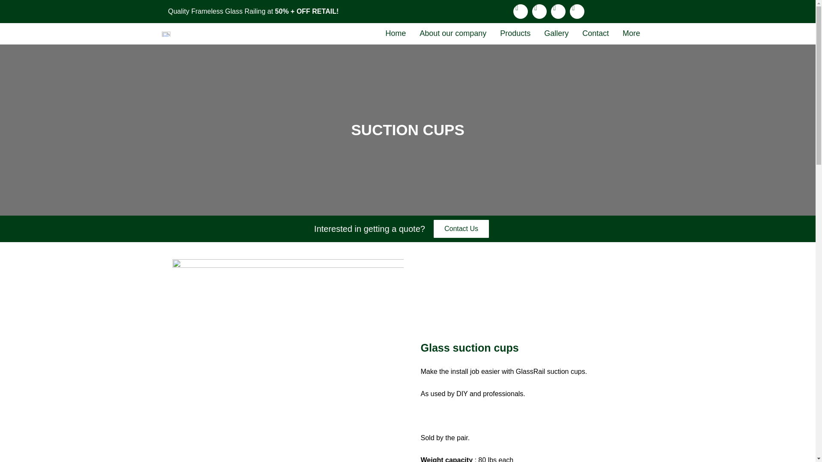 The height and width of the screenshot is (462, 822). What do you see at coordinates (631, 33) in the screenshot?
I see `More` at bounding box center [631, 33].